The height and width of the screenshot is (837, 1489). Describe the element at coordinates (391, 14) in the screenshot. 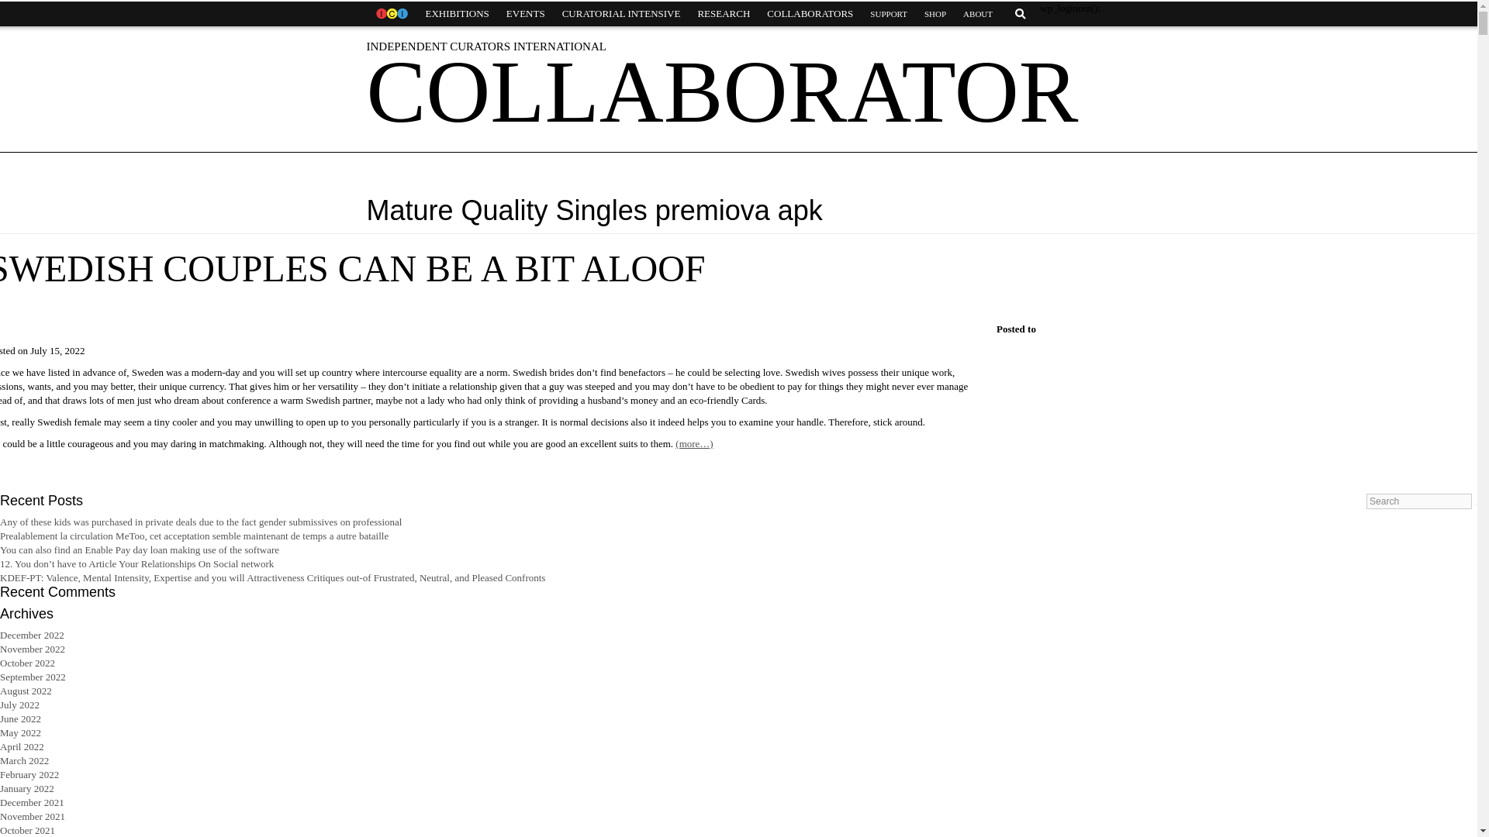

I see `HOME` at that location.